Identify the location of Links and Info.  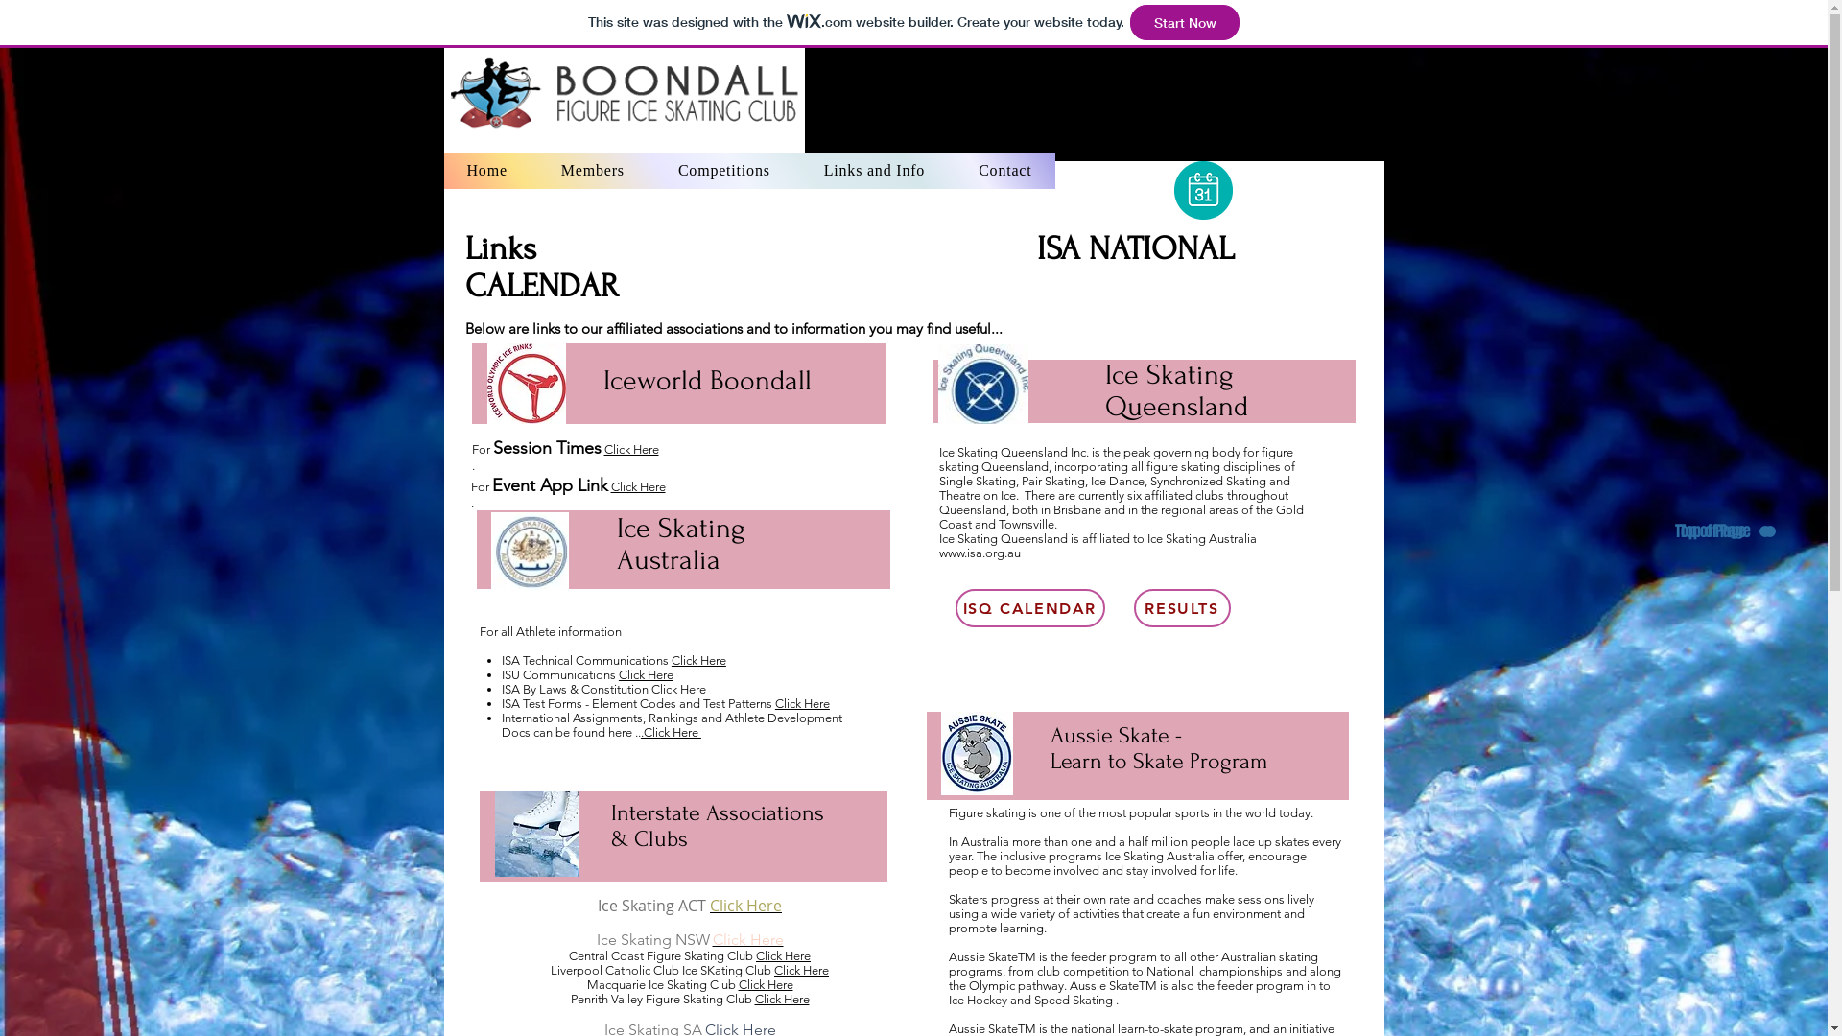
(874, 171).